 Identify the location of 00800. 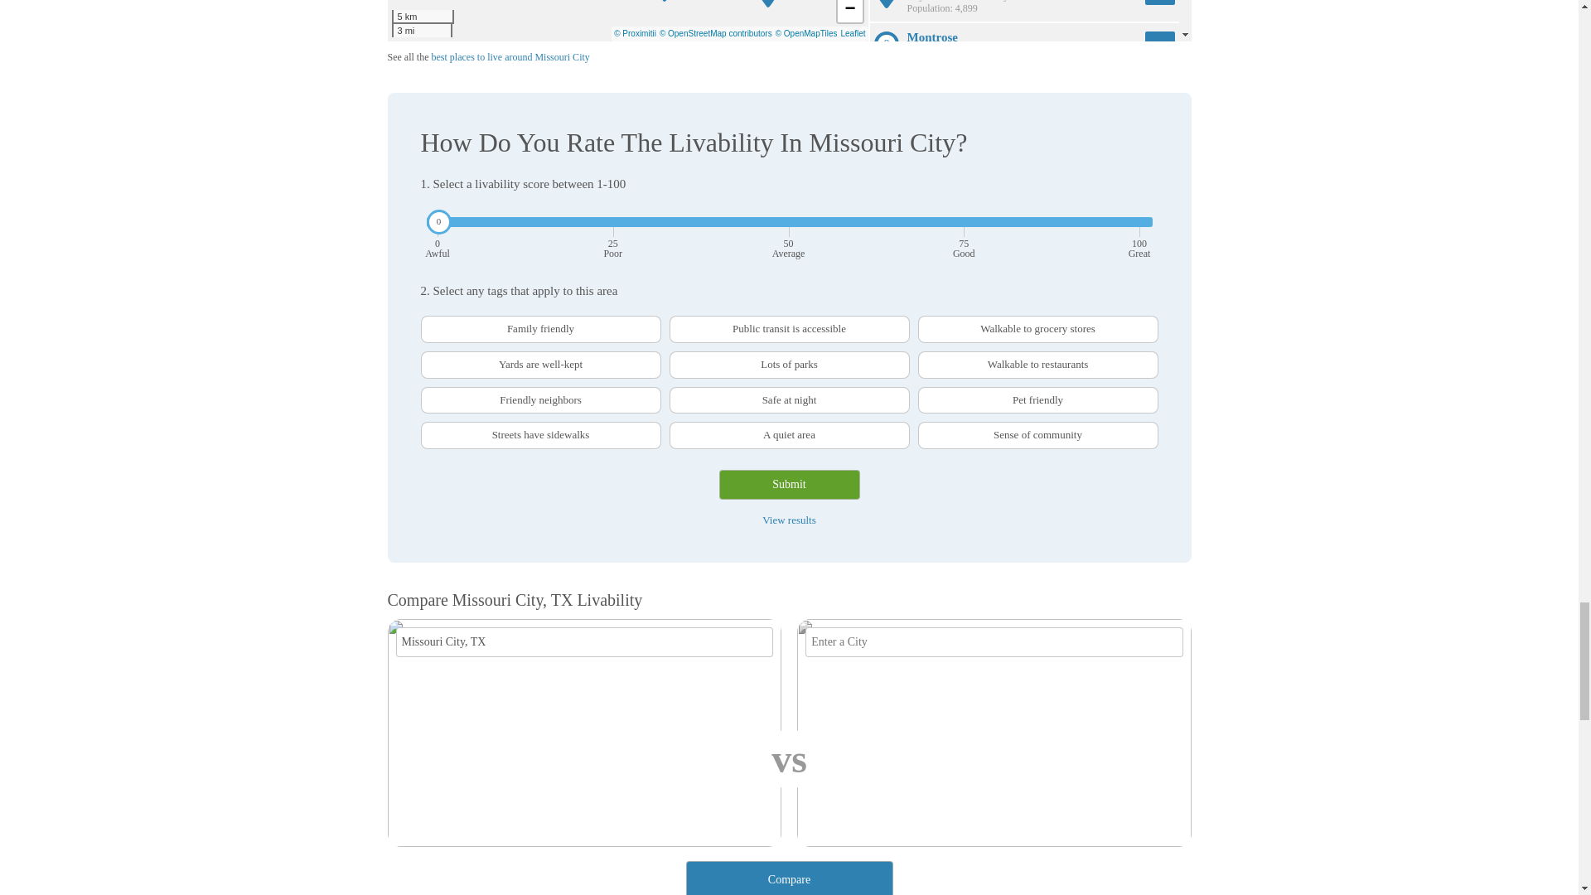
(426, 322).